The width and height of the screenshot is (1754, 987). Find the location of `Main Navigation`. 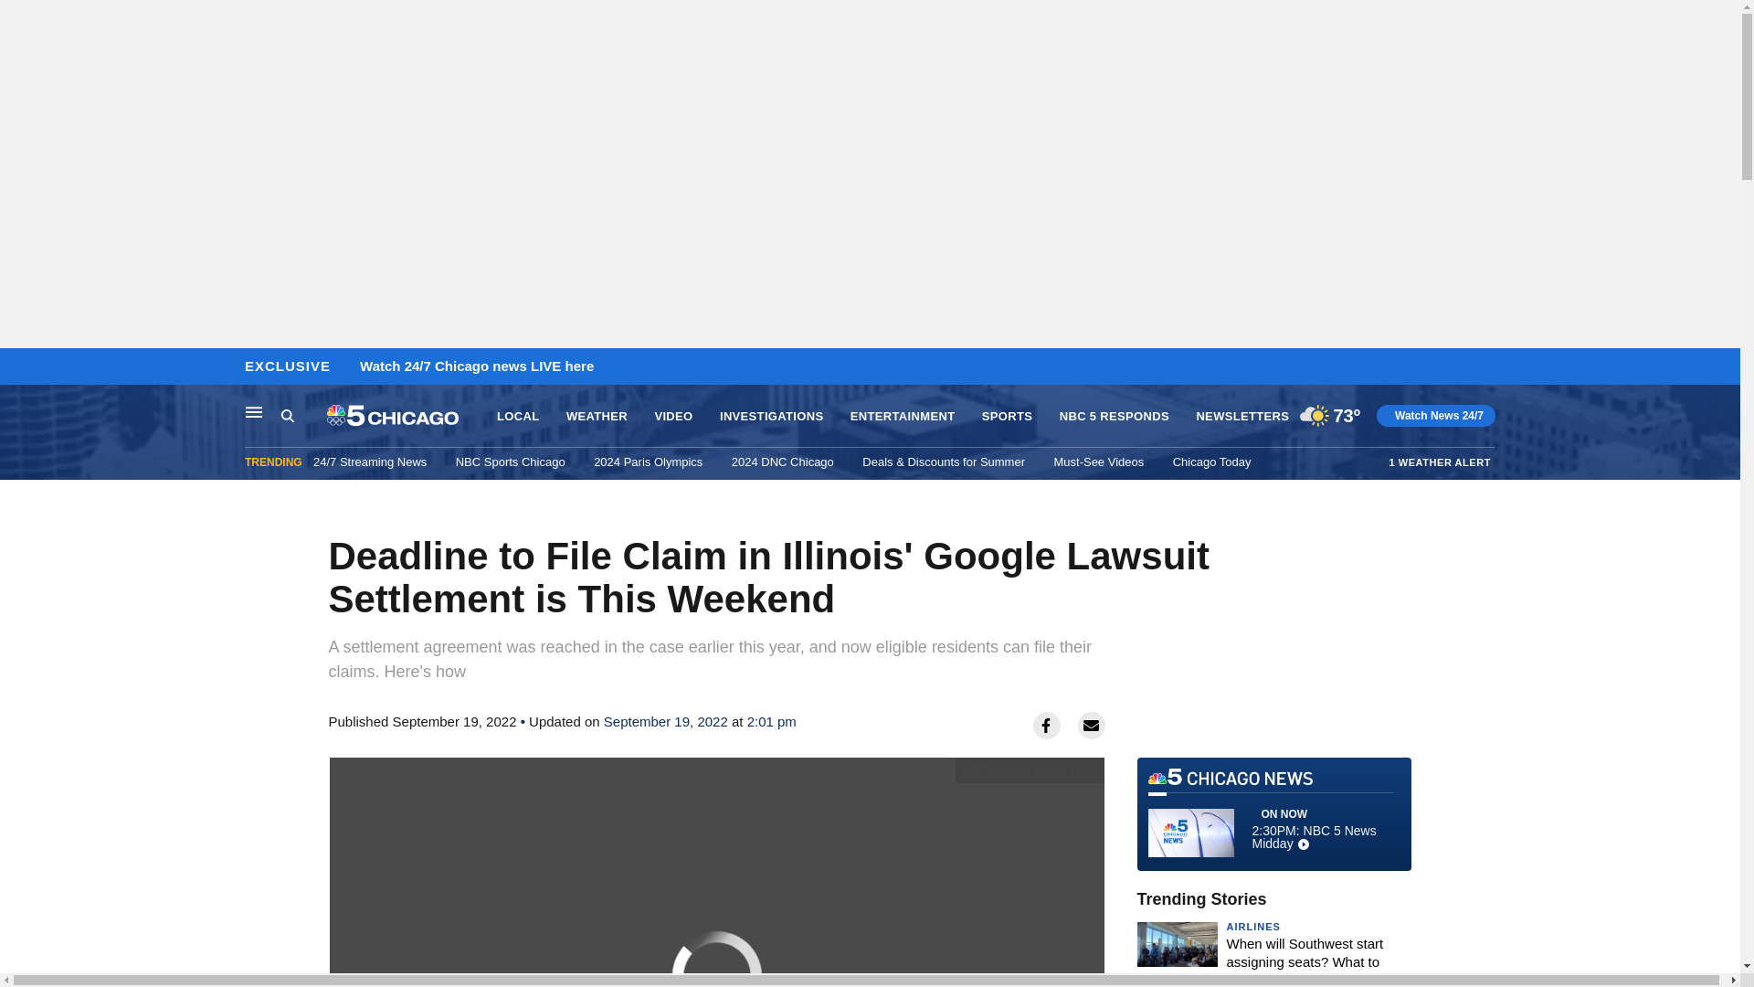

Main Navigation is located at coordinates (254, 411).